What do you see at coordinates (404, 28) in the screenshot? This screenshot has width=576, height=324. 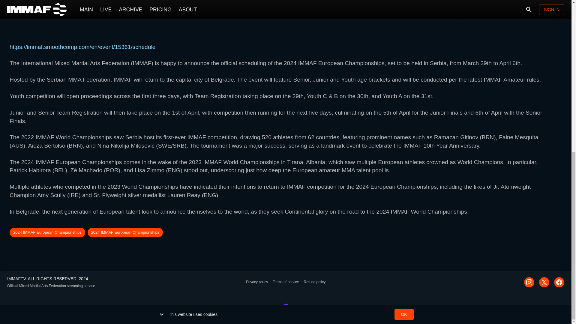 I see `OK` at bounding box center [404, 28].